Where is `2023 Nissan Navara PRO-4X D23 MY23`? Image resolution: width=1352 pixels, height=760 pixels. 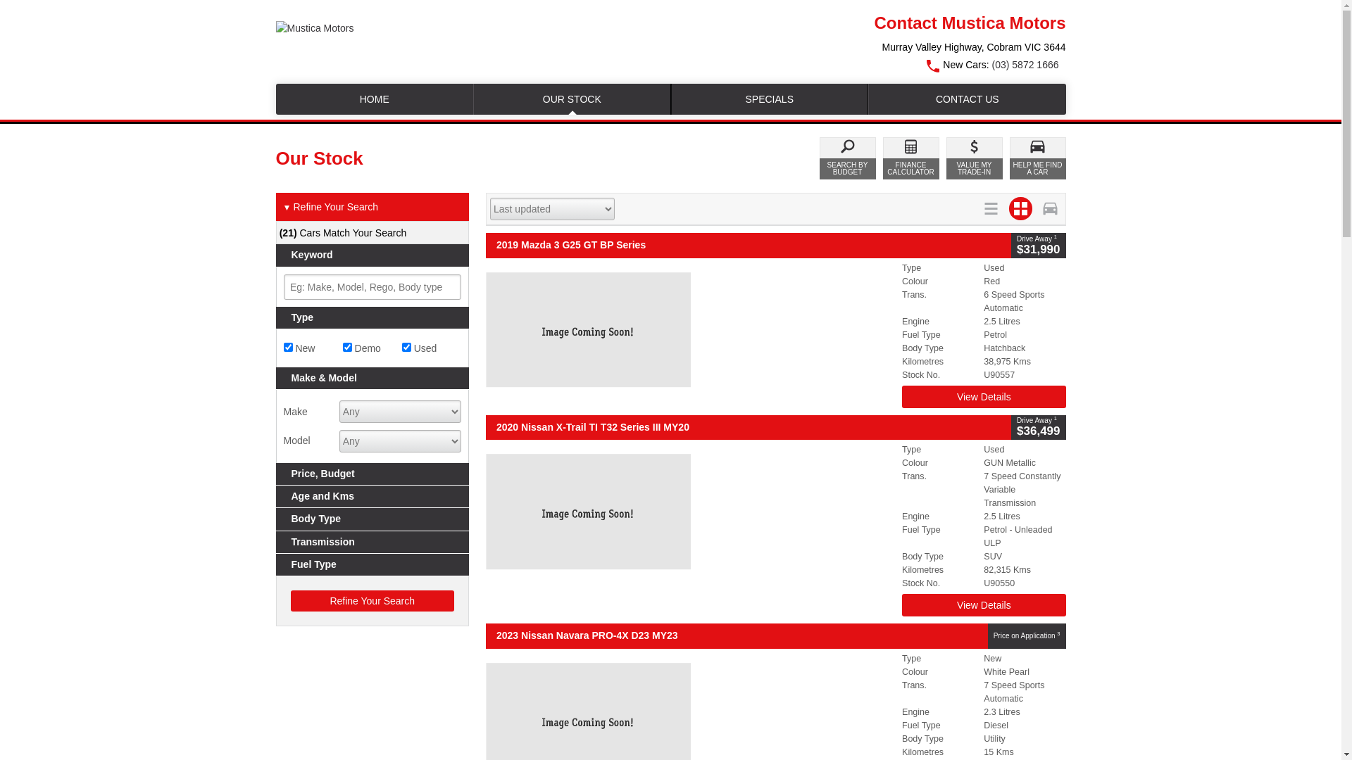 2023 Nissan Navara PRO-4X D23 MY23 is located at coordinates (737, 636).